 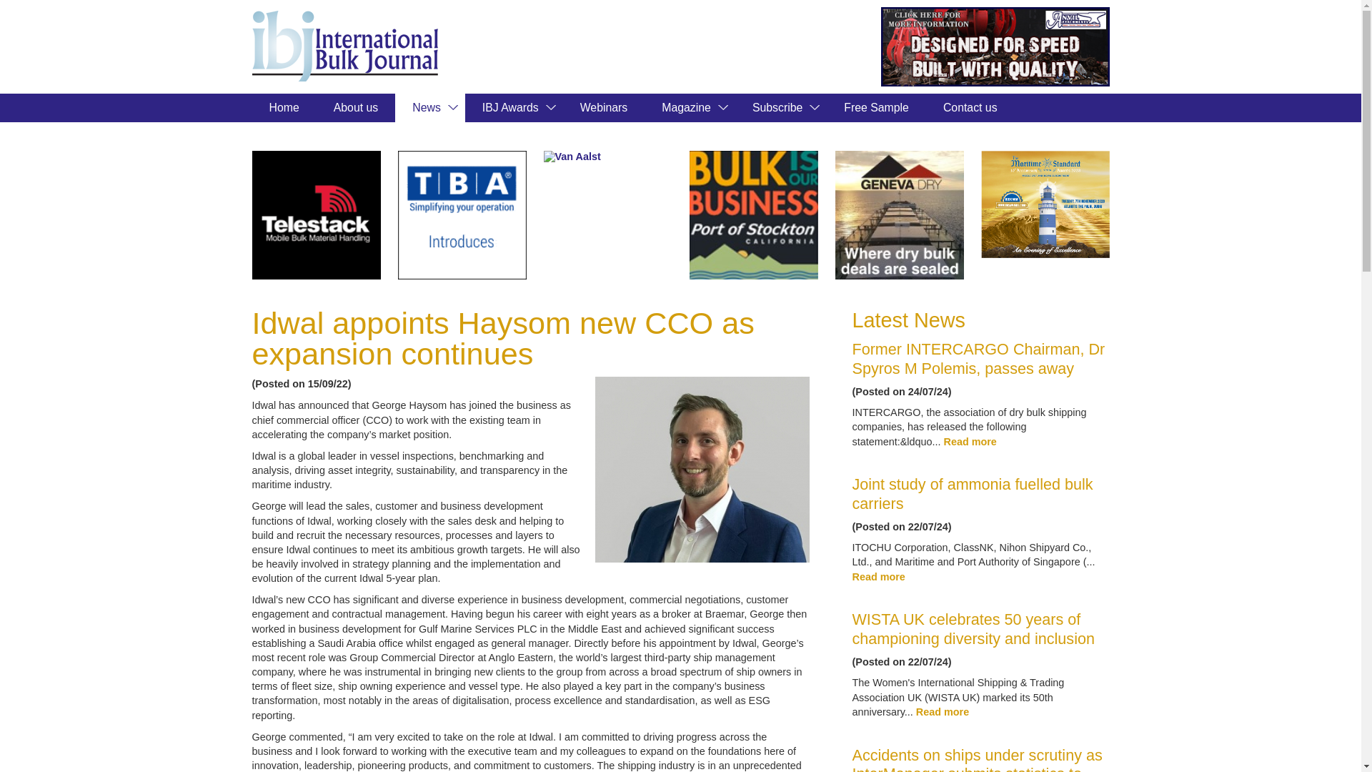 What do you see at coordinates (429, 107) in the screenshot?
I see `News` at bounding box center [429, 107].